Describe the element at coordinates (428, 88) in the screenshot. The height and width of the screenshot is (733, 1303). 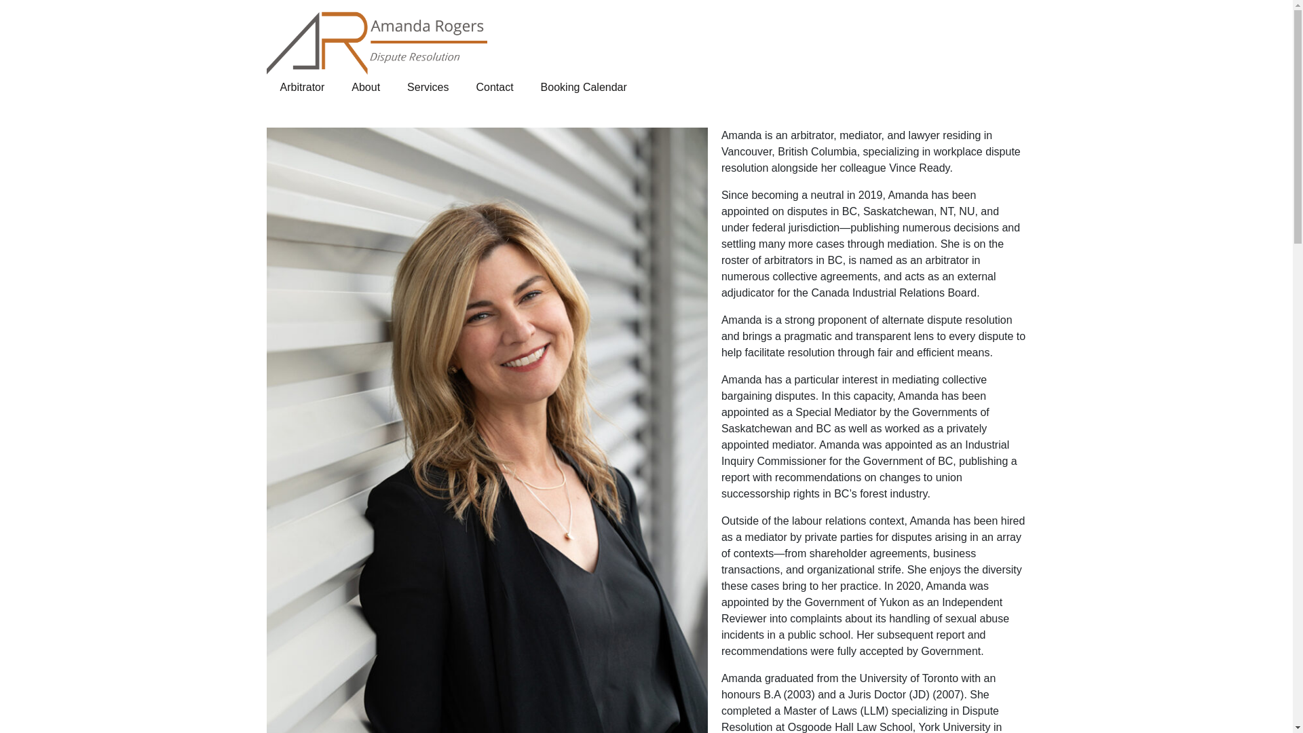
I see `Services` at that location.